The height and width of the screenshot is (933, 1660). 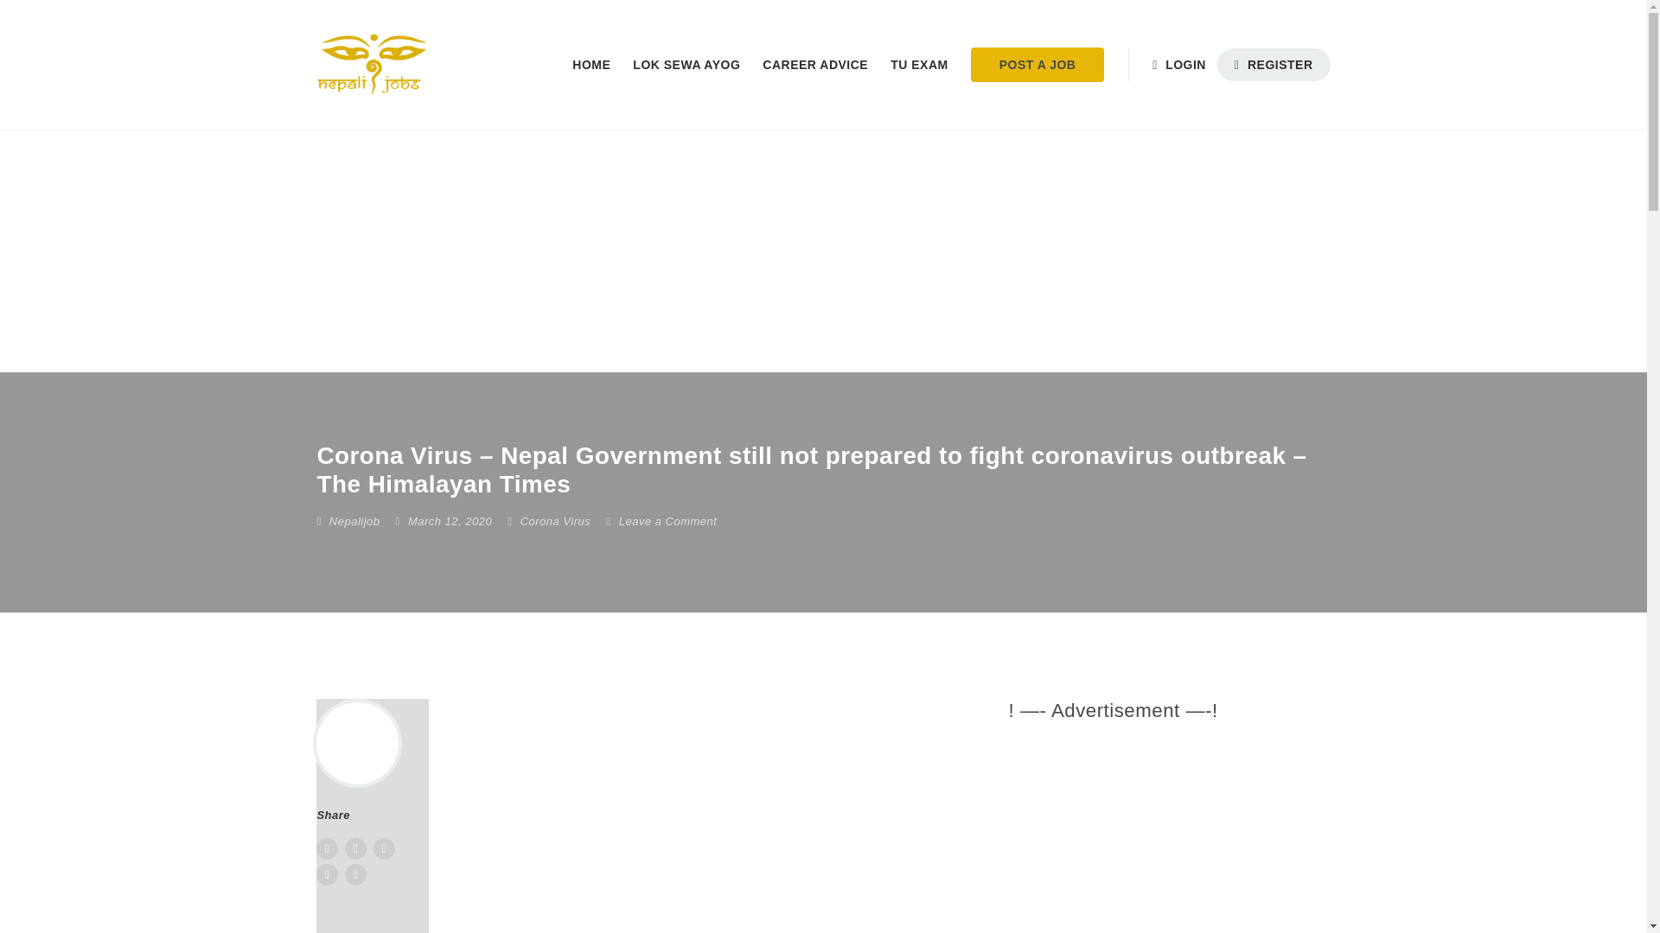 I want to click on  REGISTER, so click(x=1274, y=64).